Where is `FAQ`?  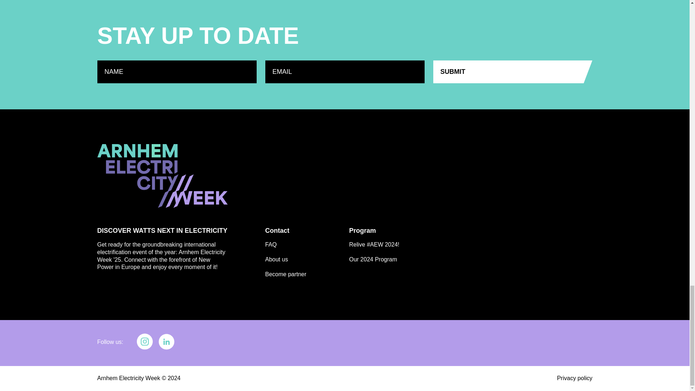
FAQ is located at coordinates (271, 244).